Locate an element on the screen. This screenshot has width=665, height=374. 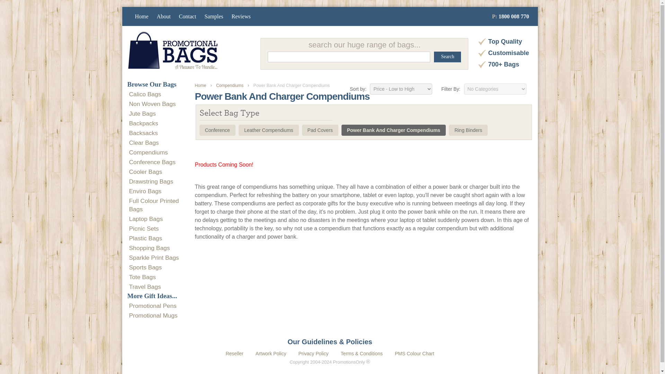
Travel Bags is located at coordinates (145, 287).